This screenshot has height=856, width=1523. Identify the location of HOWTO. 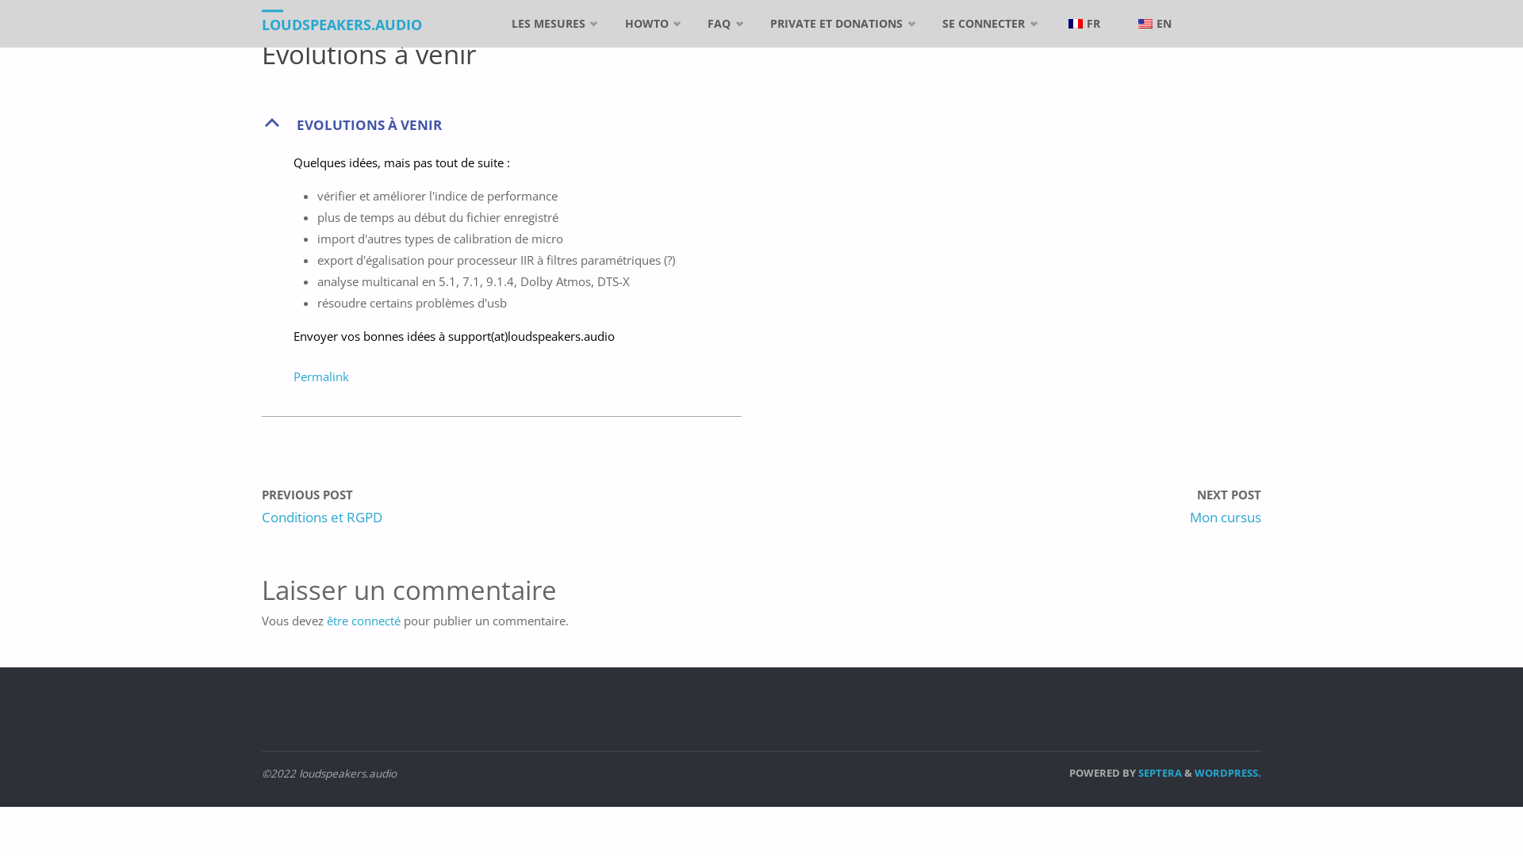
(649, 24).